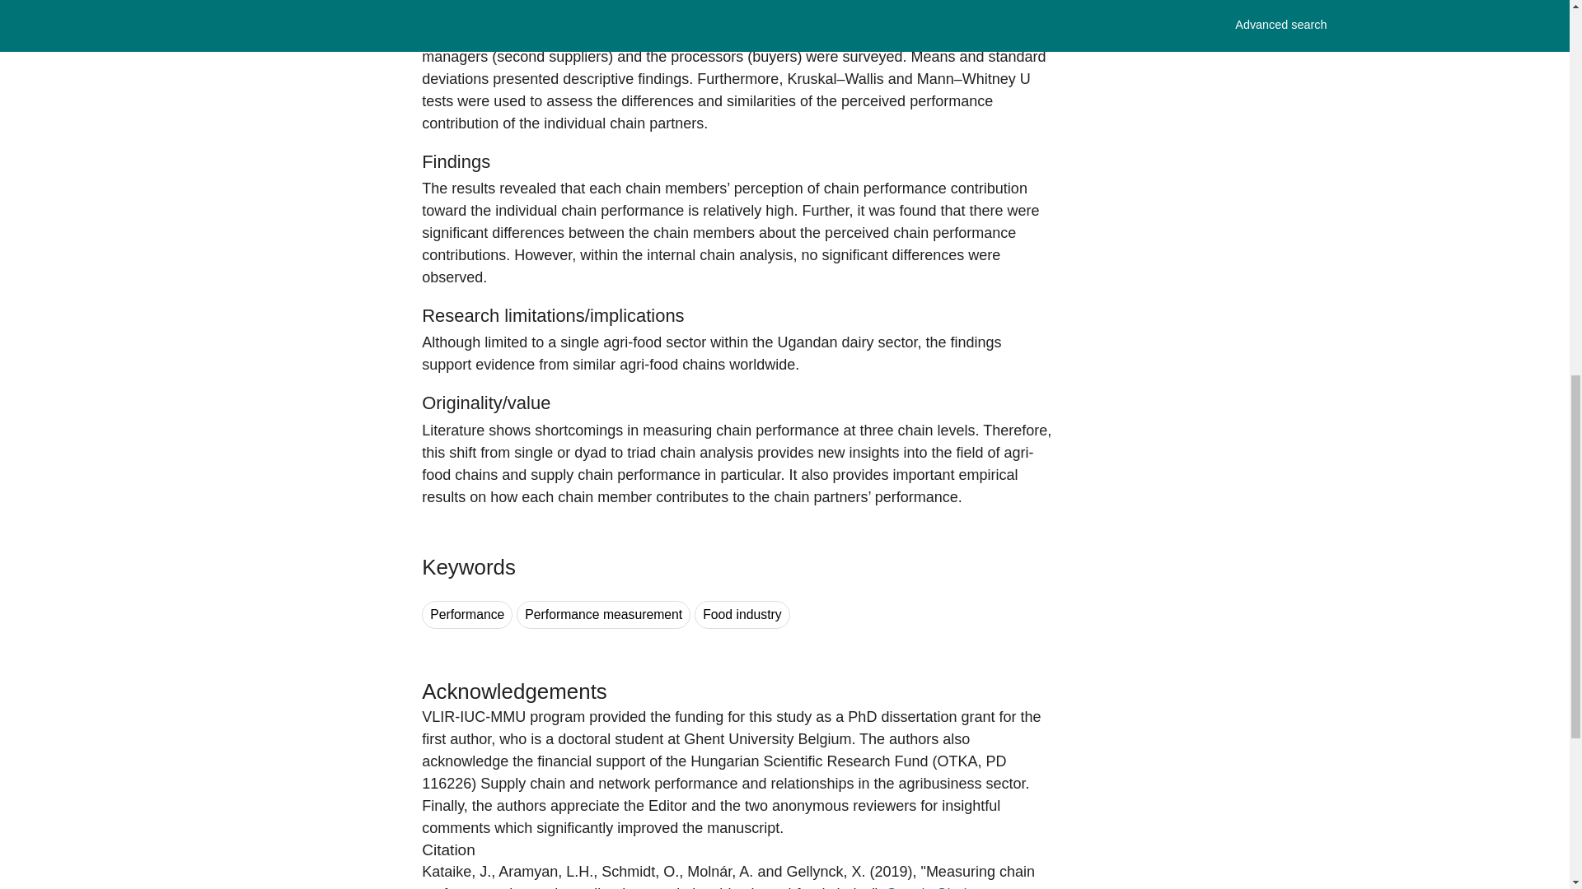  Describe the element at coordinates (456, 871) in the screenshot. I see `Kataike, J.` at that location.